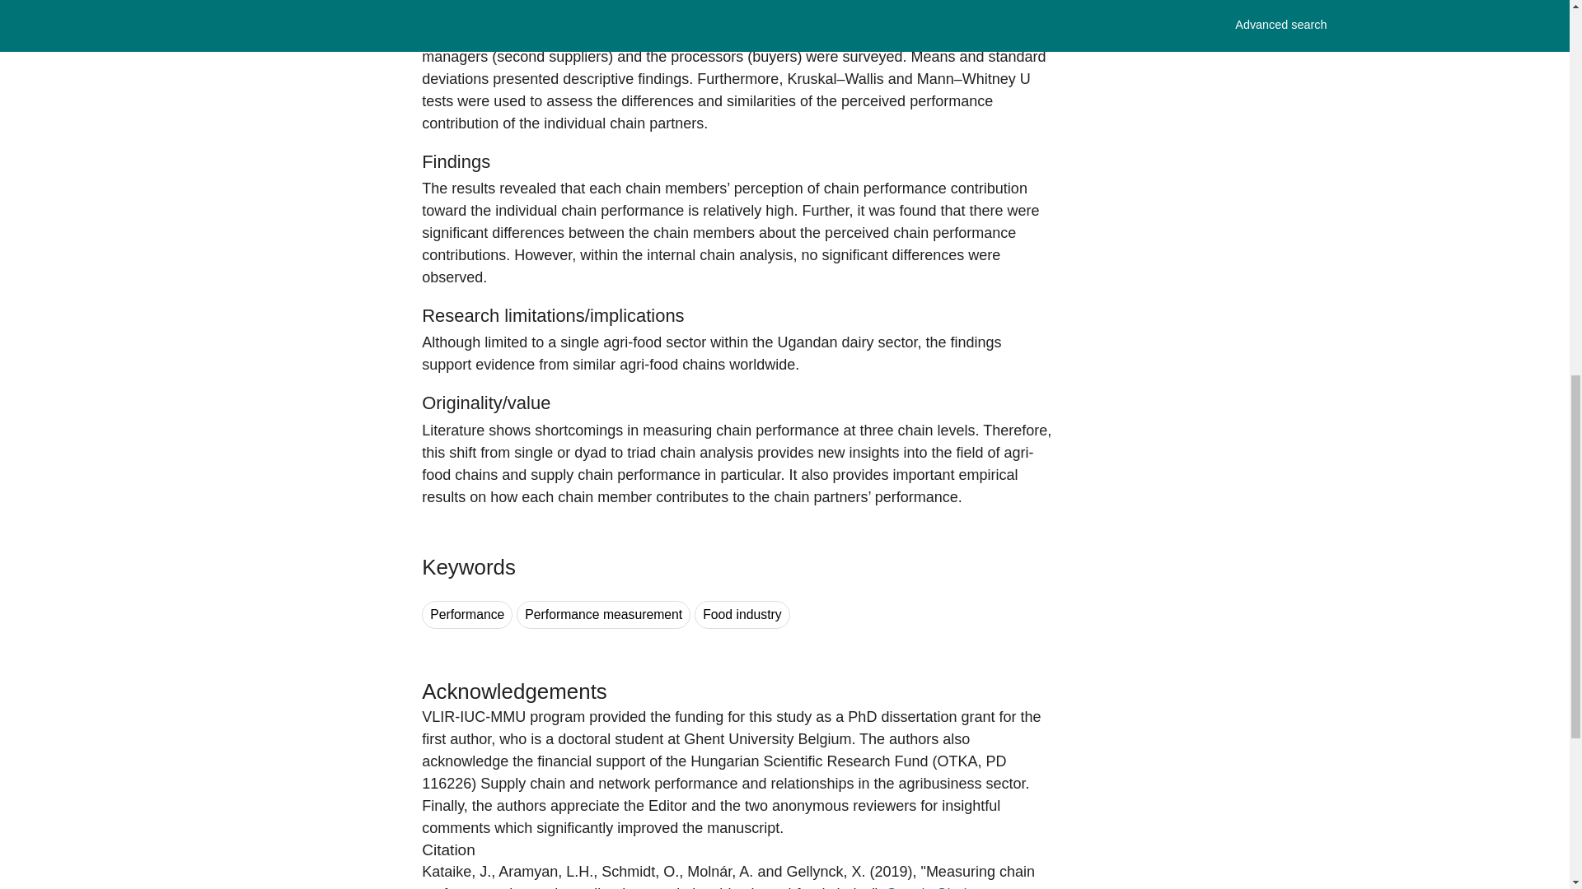  Describe the element at coordinates (456, 871) in the screenshot. I see `Kataike, J.` at that location.